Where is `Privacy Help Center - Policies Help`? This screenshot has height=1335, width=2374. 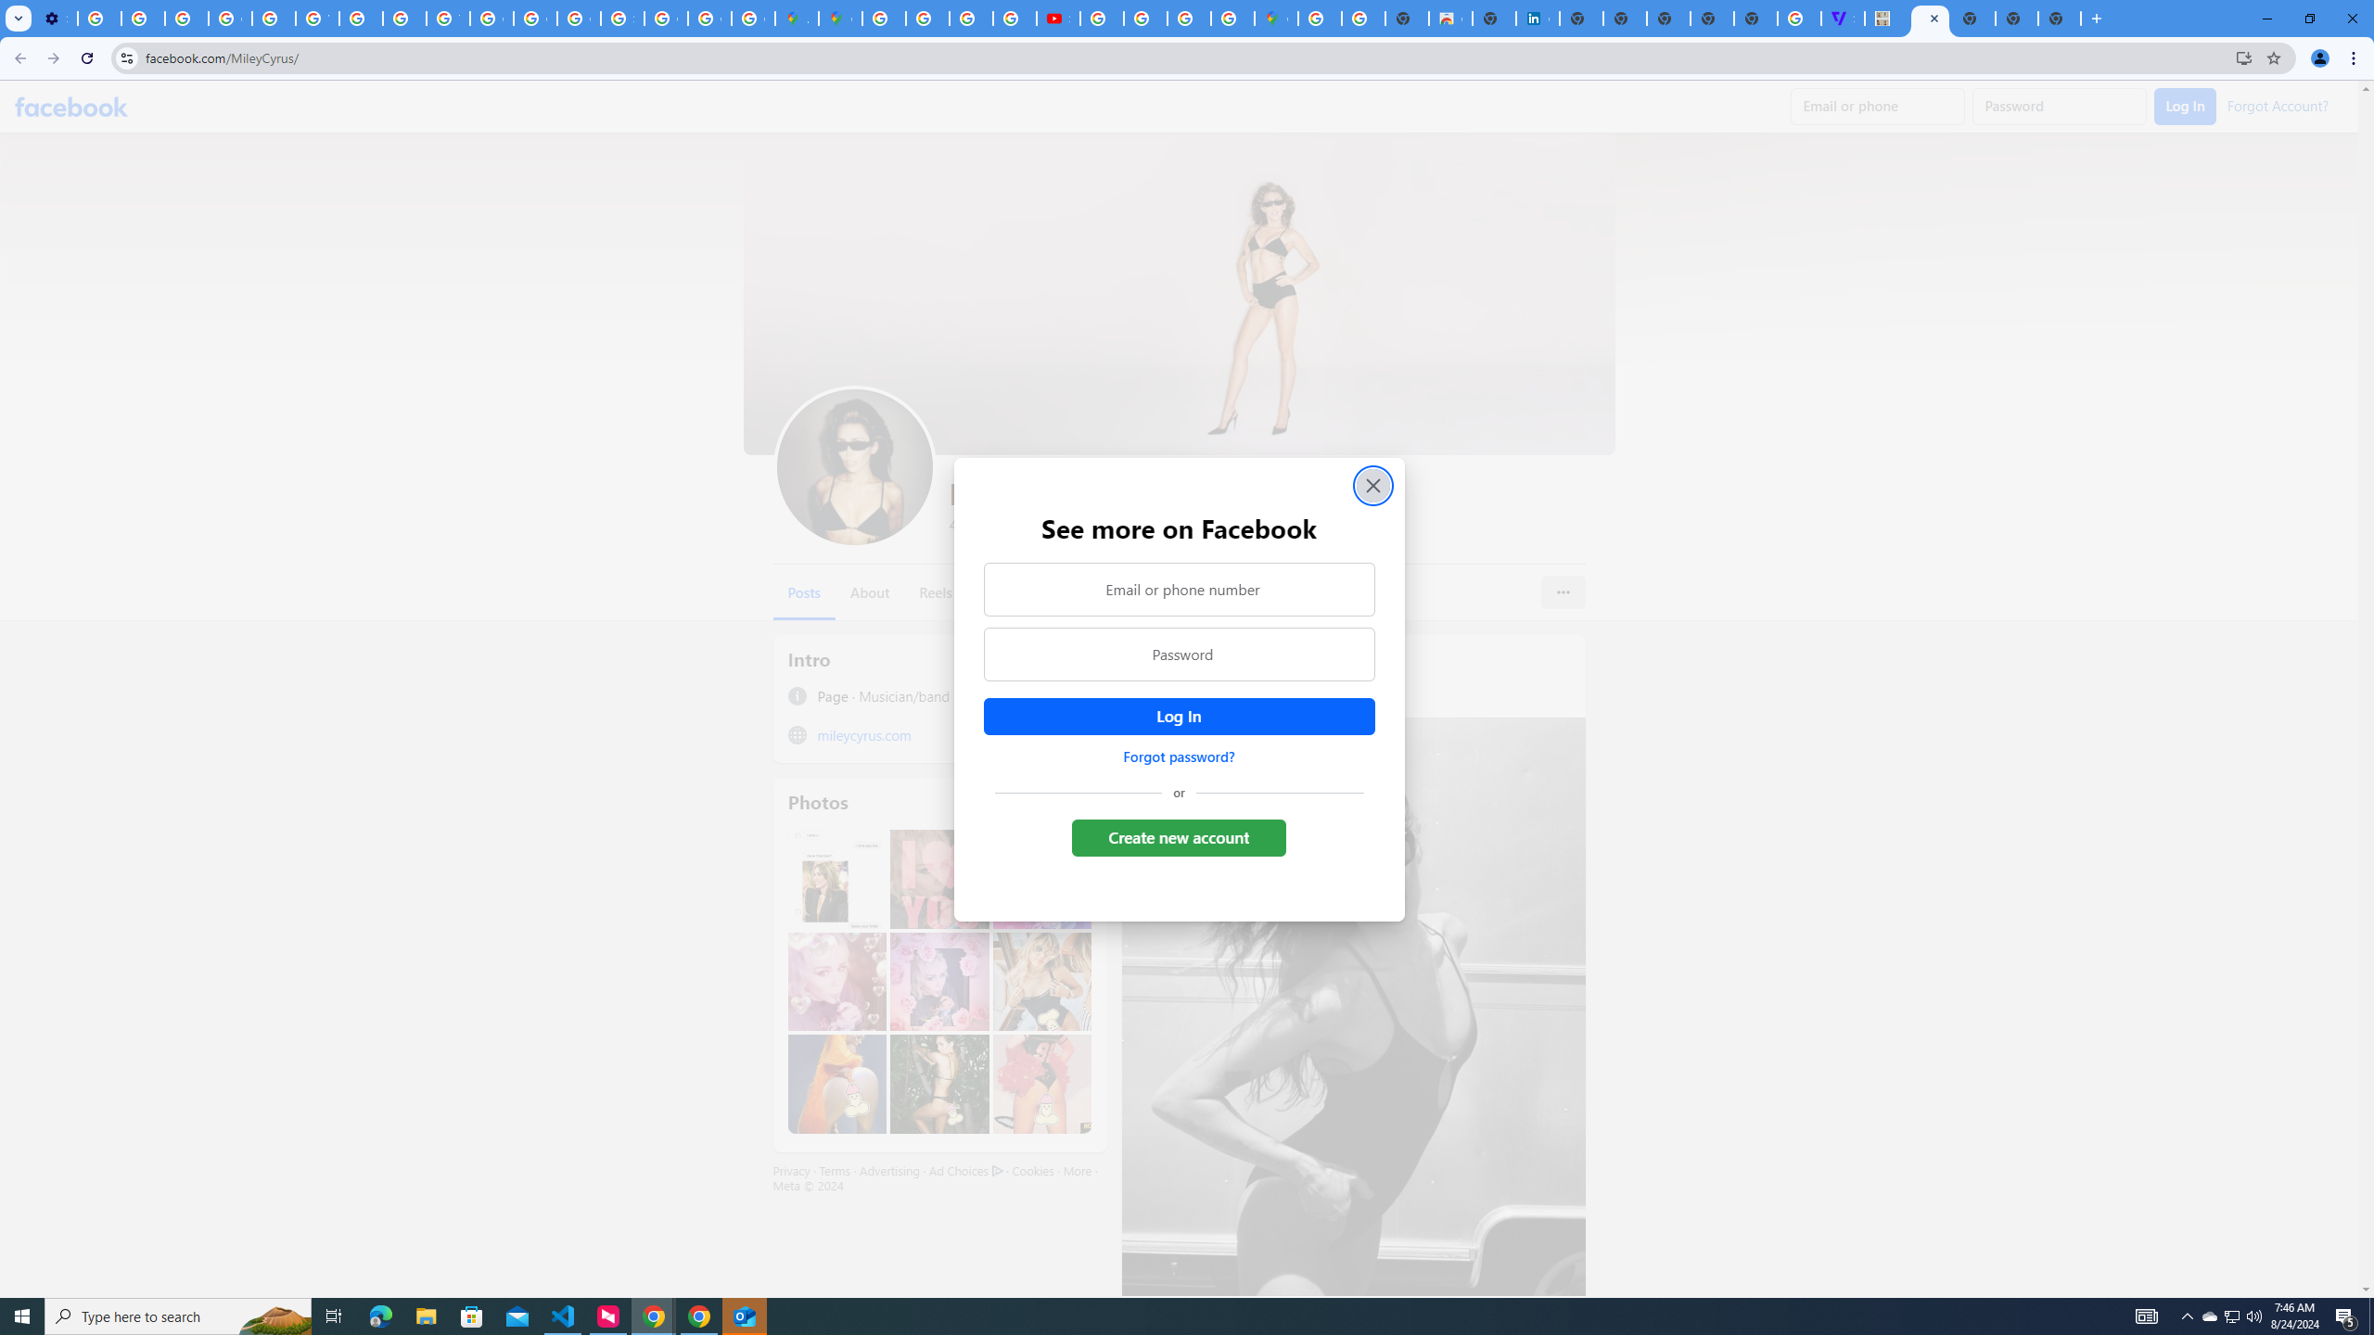 Privacy Help Center - Policies Help is located at coordinates (404, 19).